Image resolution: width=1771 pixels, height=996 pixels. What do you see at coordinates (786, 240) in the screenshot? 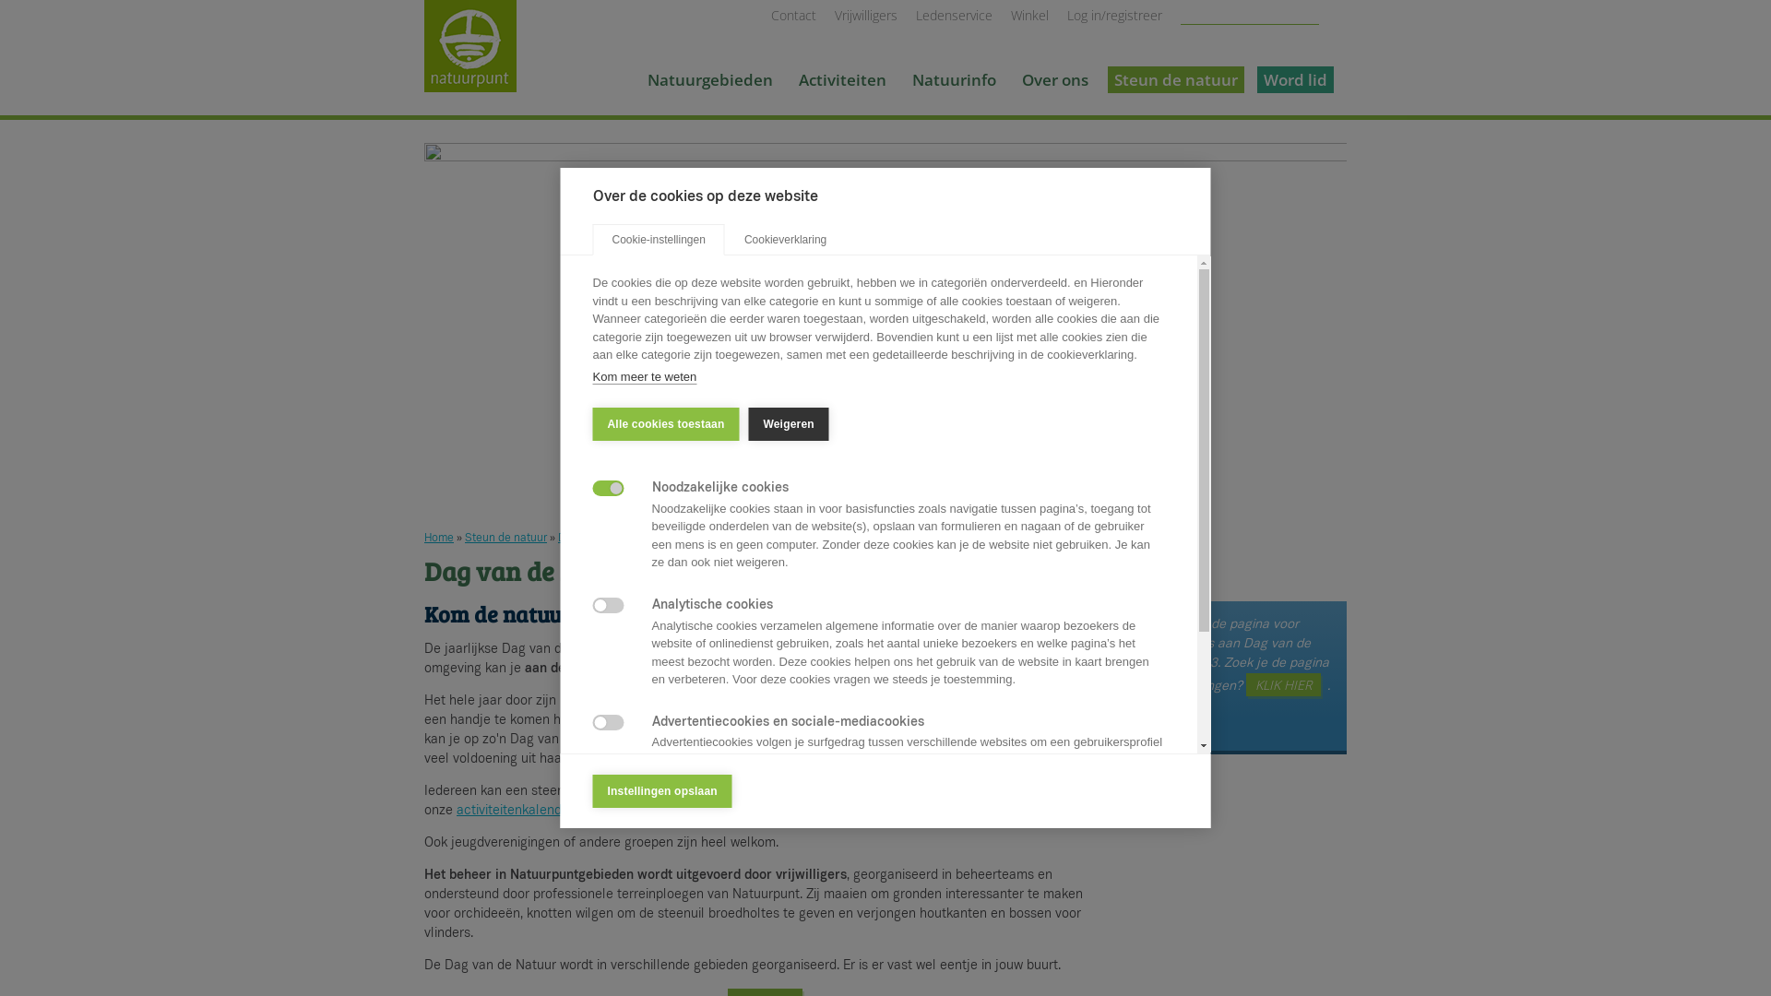
I see `Cookieverklaring` at bounding box center [786, 240].